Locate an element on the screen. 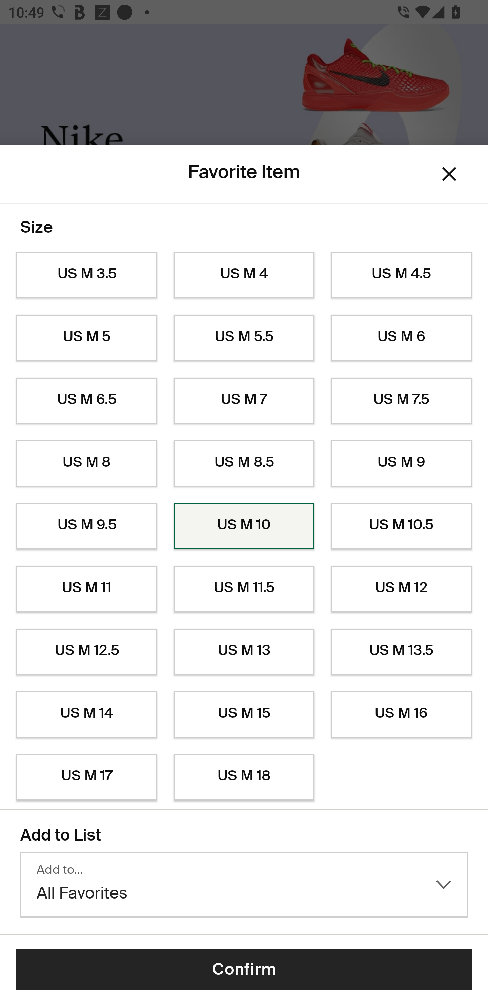 Image resolution: width=488 pixels, height=1004 pixels. US M 13.5 is located at coordinates (401, 652).